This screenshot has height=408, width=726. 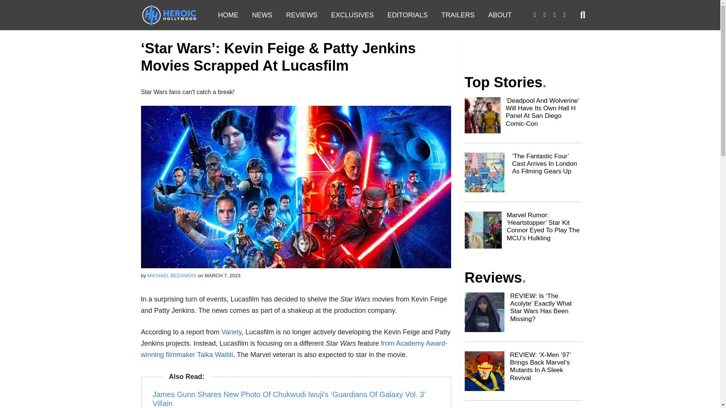 I want to click on 2023-03-07, so click(x=222, y=275).